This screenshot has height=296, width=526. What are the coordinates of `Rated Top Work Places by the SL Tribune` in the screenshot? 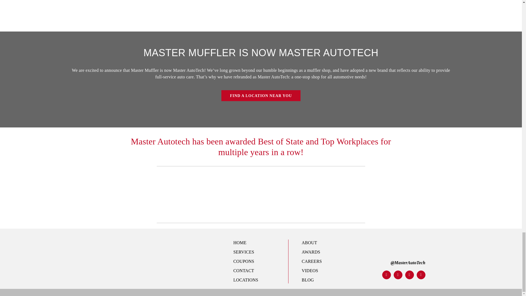 It's located at (258, 195).